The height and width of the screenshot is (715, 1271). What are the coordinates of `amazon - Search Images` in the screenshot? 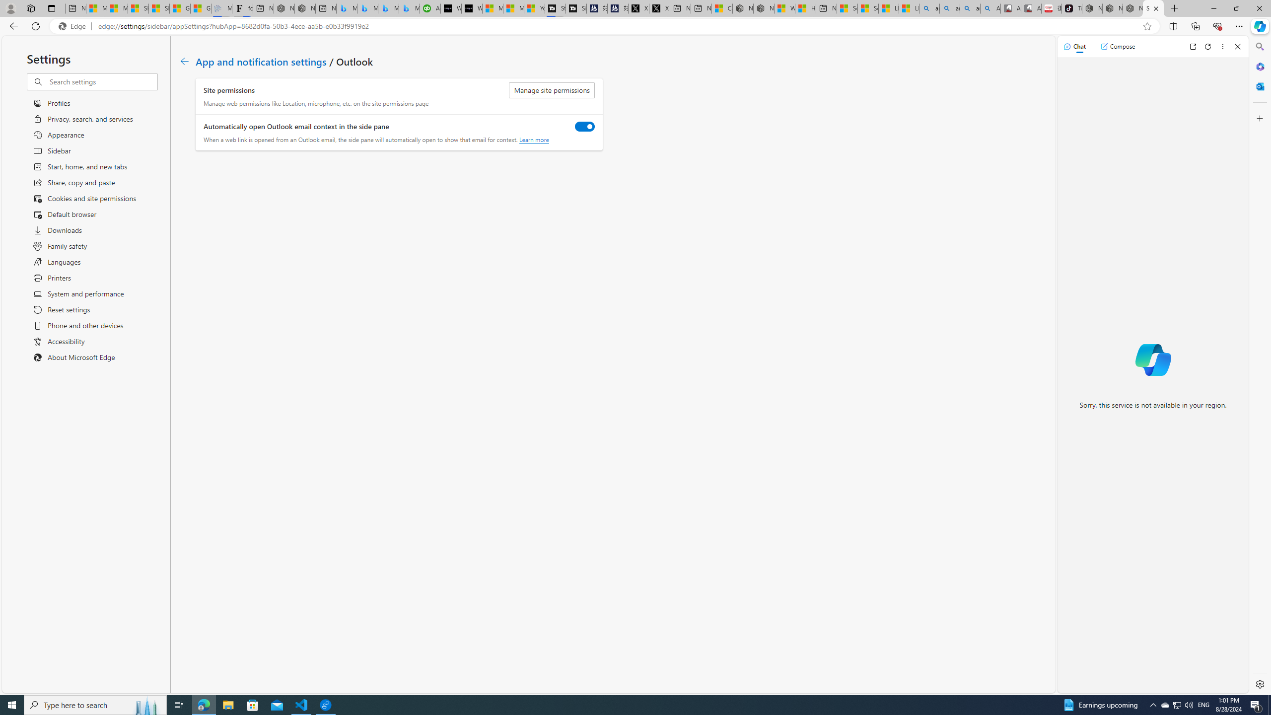 It's located at (970, 8).